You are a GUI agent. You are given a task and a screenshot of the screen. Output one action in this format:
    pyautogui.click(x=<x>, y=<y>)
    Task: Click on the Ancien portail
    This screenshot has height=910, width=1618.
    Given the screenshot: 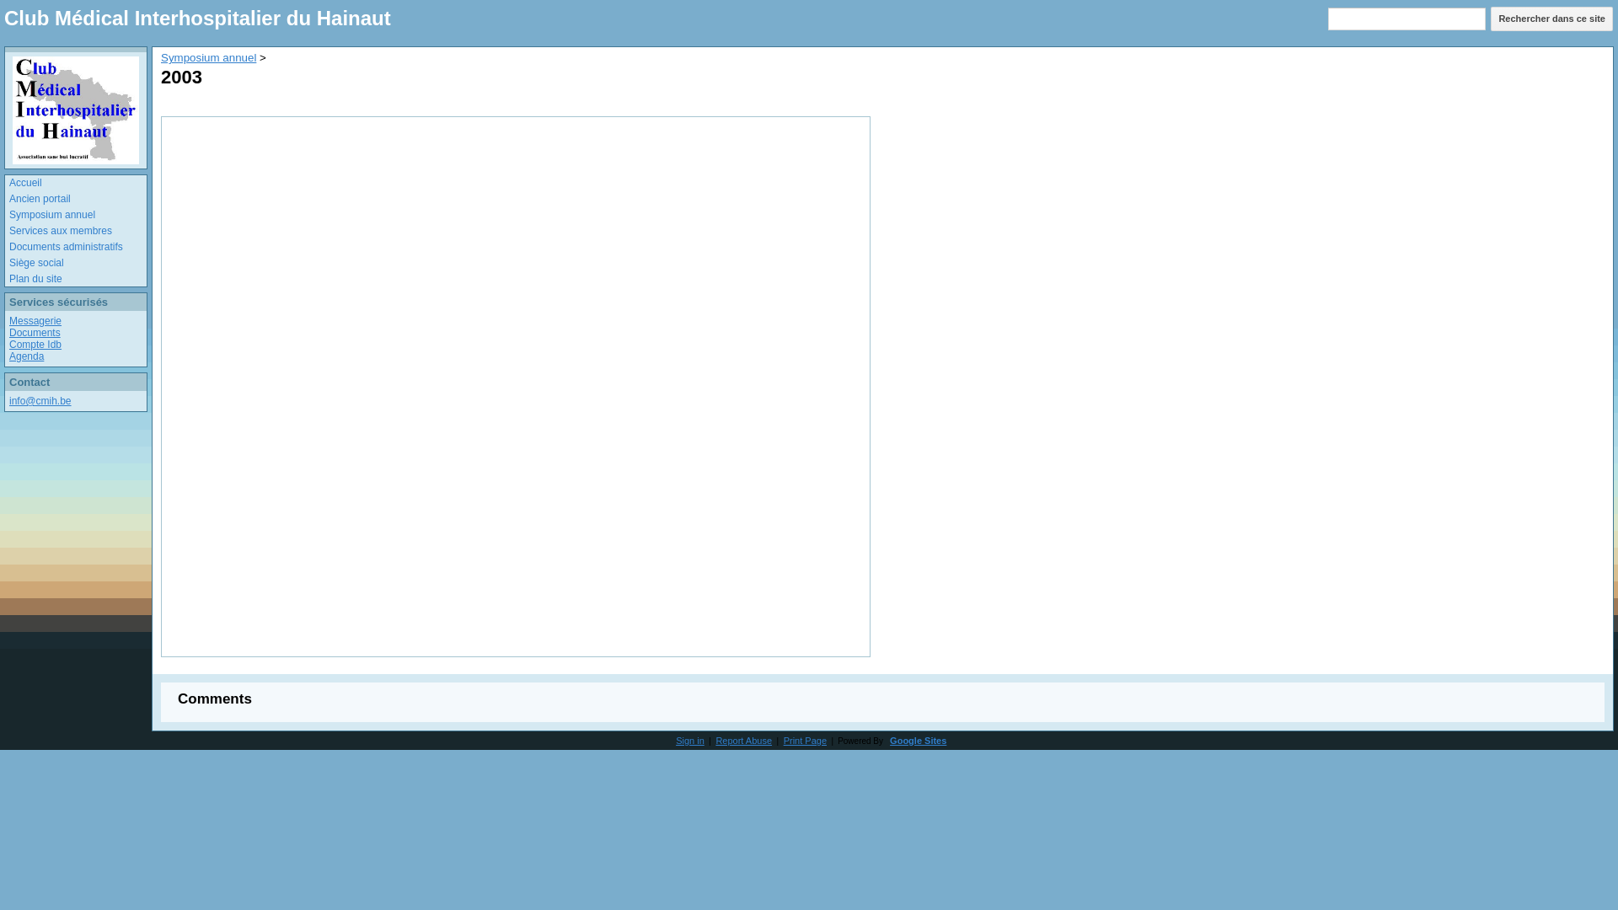 What is the action you would take?
    pyautogui.click(x=78, y=200)
    